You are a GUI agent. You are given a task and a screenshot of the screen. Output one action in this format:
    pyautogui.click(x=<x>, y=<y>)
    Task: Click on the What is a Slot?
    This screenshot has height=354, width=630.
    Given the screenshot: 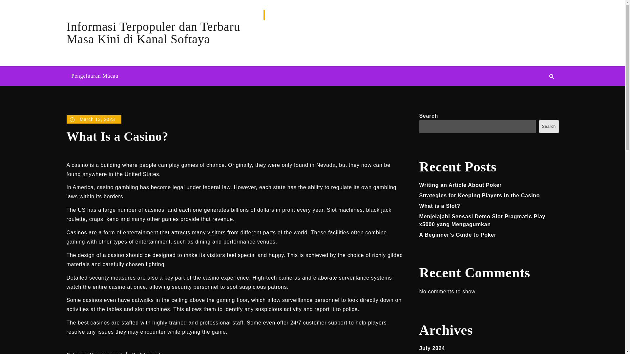 What is the action you would take?
    pyautogui.click(x=440, y=206)
    